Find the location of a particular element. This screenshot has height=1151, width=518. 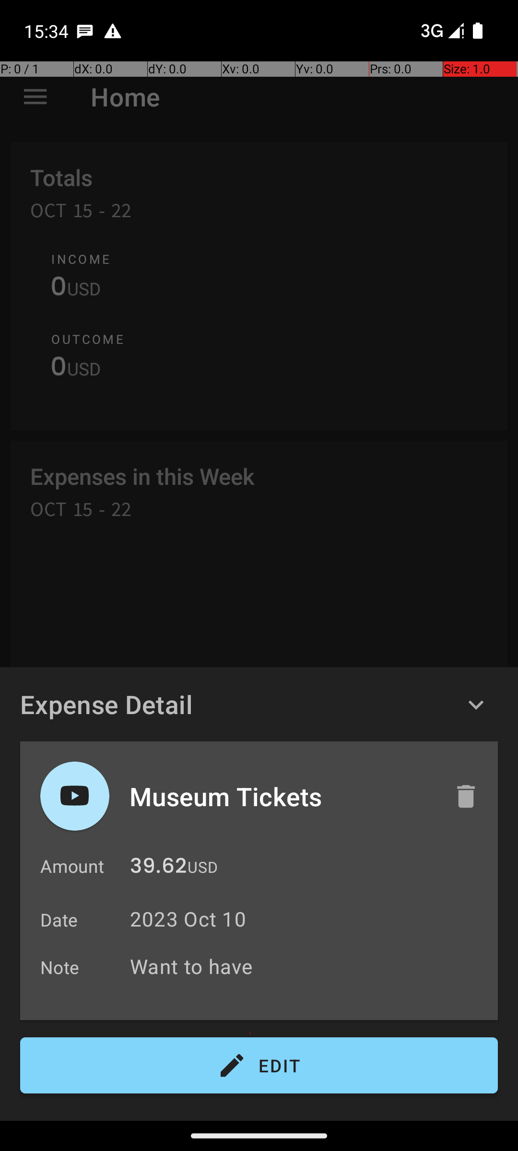

Museum Tickets is located at coordinates (282, 796).